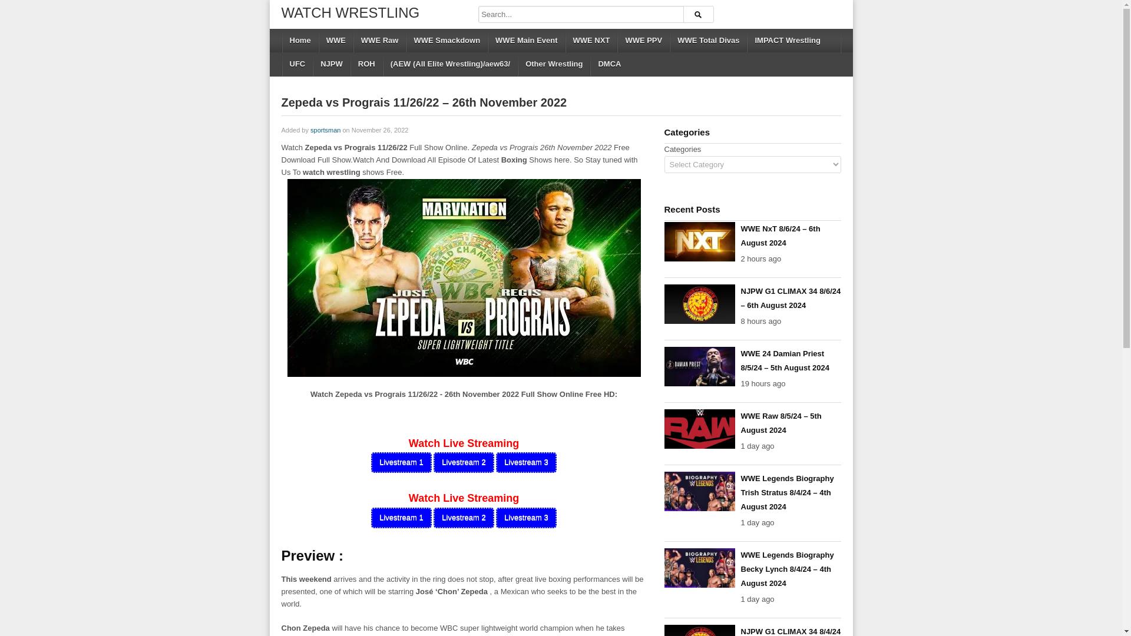 Image resolution: width=1131 pixels, height=636 pixels. Describe the element at coordinates (463, 518) in the screenshot. I see `Livestream 2` at that location.